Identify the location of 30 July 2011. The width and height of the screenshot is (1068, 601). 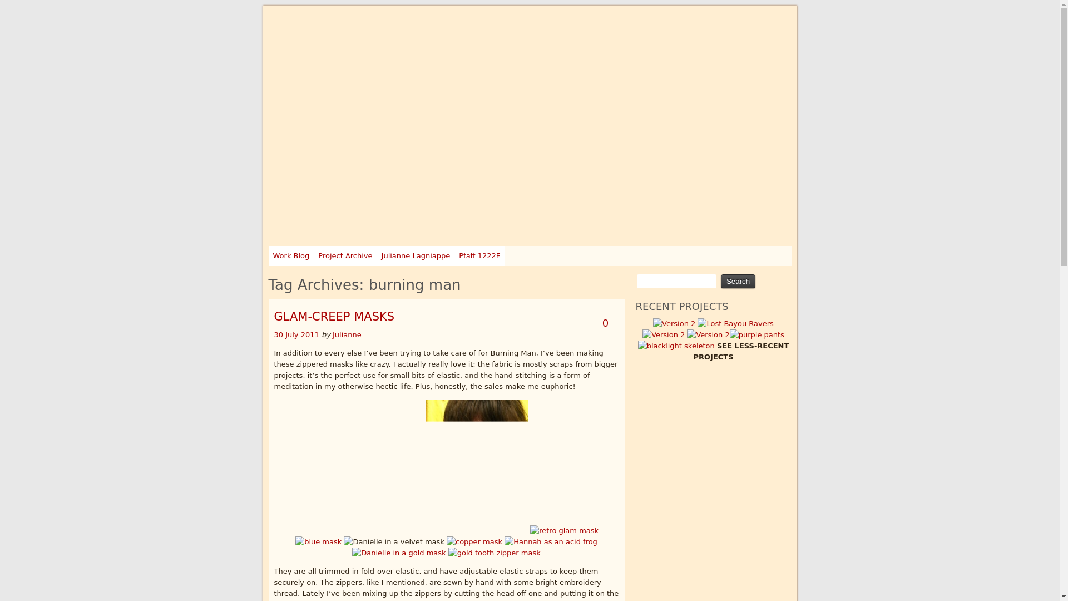
(297, 335).